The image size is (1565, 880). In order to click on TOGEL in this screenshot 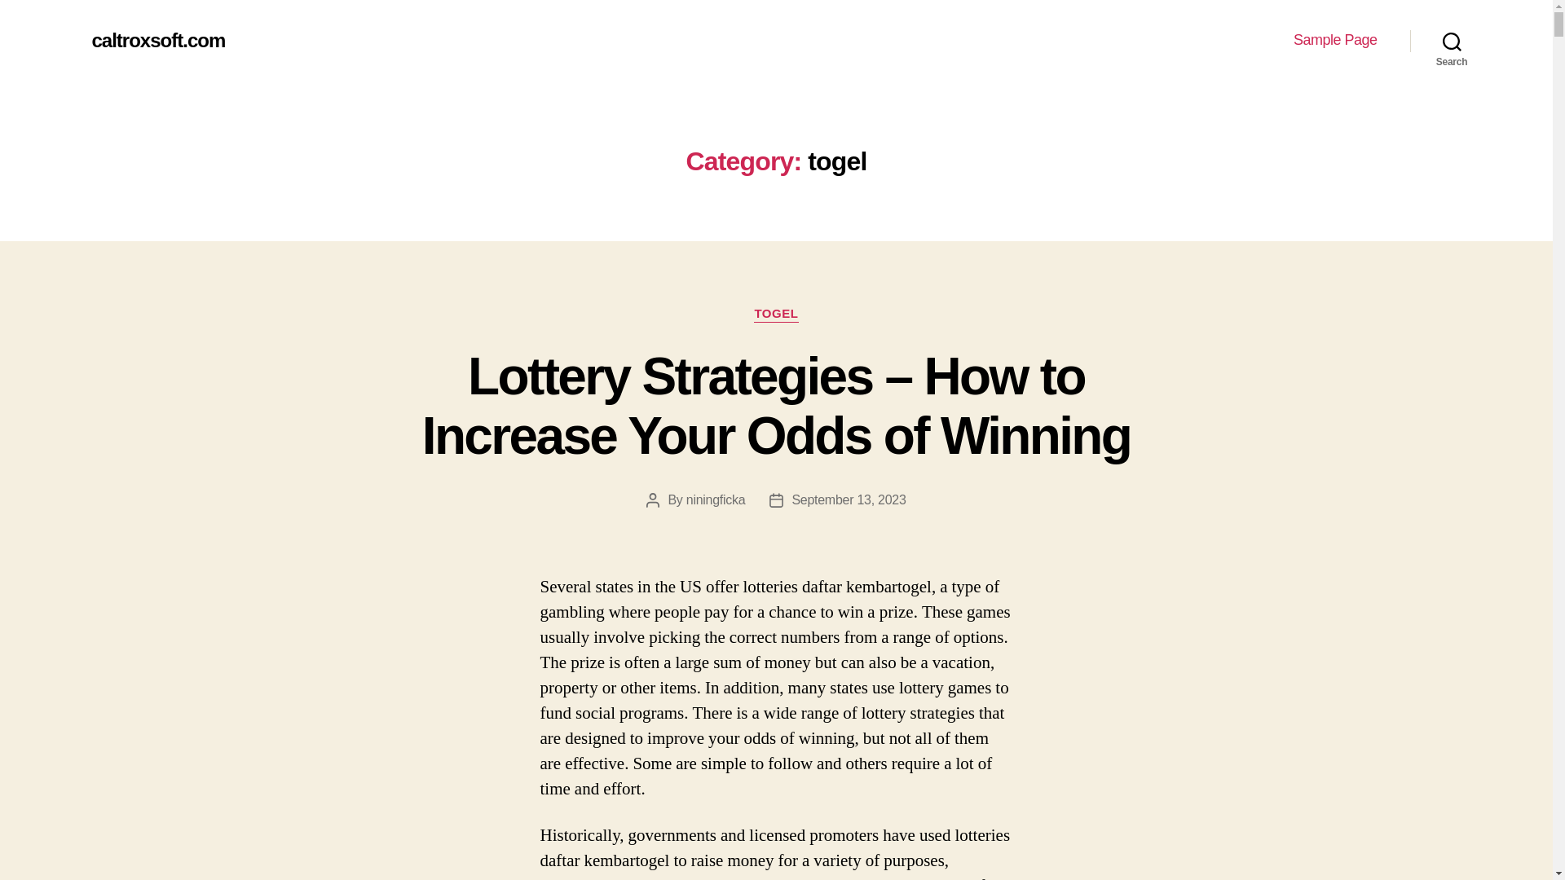, I will do `click(776, 315)`.